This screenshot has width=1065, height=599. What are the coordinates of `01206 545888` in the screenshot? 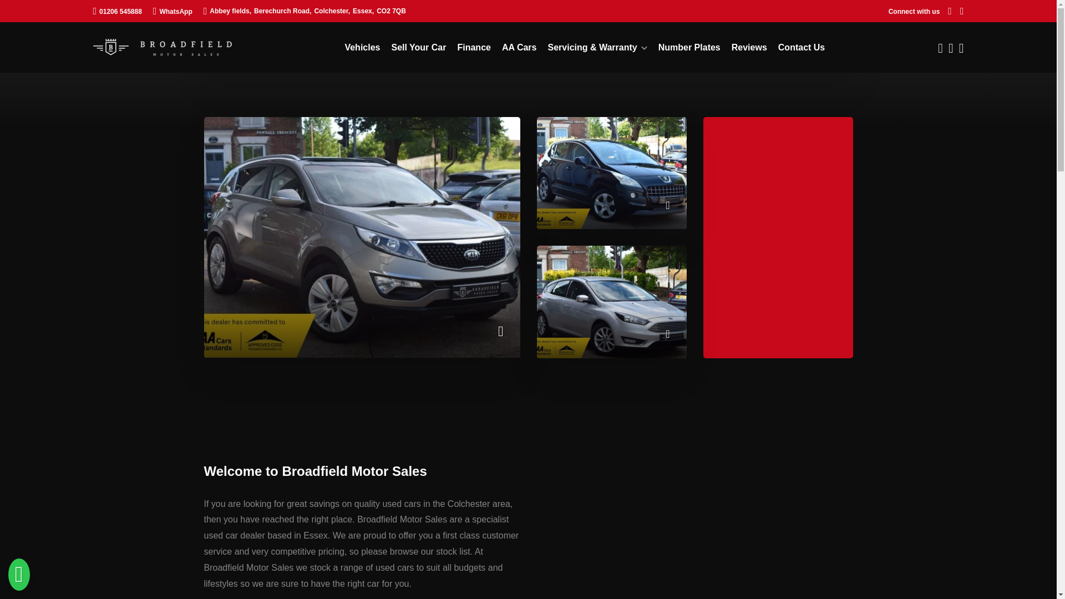 It's located at (118, 10).